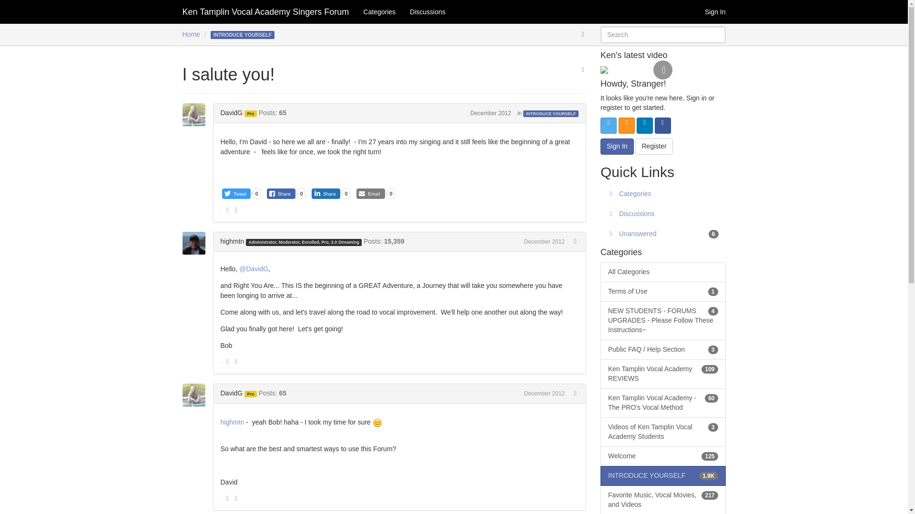 This screenshot has width=915, height=514. Describe the element at coordinates (243, 34) in the screenshot. I see `INTRODUCE YOURSELF` at that location.